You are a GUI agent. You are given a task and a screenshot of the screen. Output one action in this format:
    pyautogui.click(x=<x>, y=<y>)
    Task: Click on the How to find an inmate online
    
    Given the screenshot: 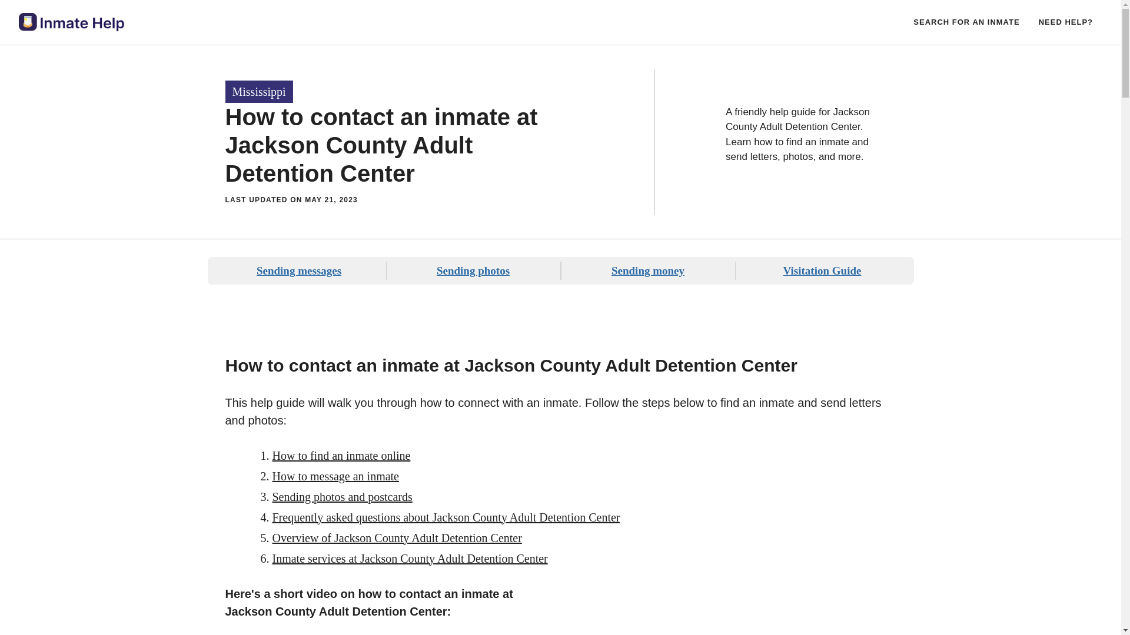 What is the action you would take?
    pyautogui.click(x=341, y=455)
    